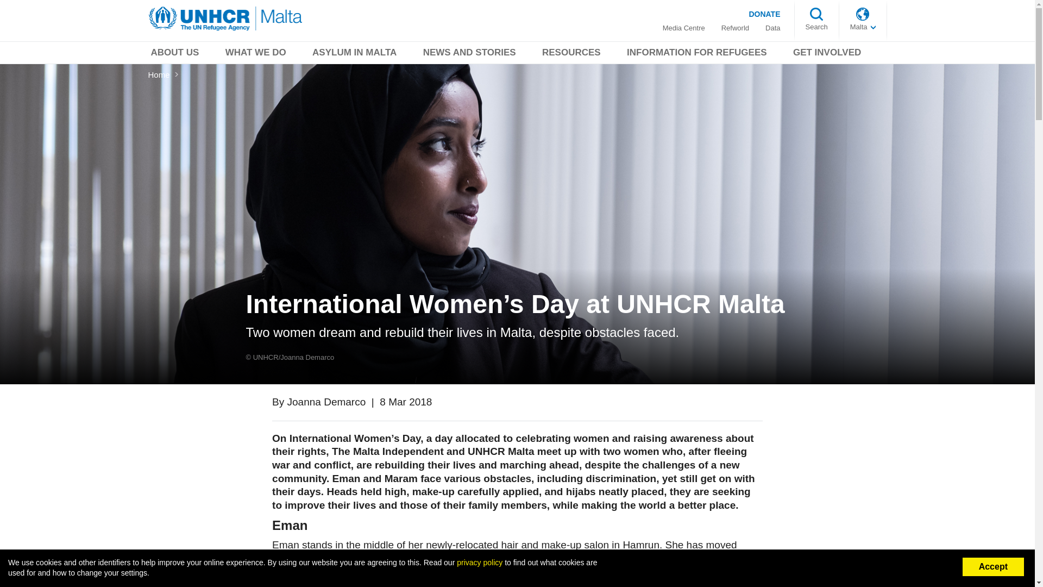  What do you see at coordinates (734, 28) in the screenshot?
I see `Refworld` at bounding box center [734, 28].